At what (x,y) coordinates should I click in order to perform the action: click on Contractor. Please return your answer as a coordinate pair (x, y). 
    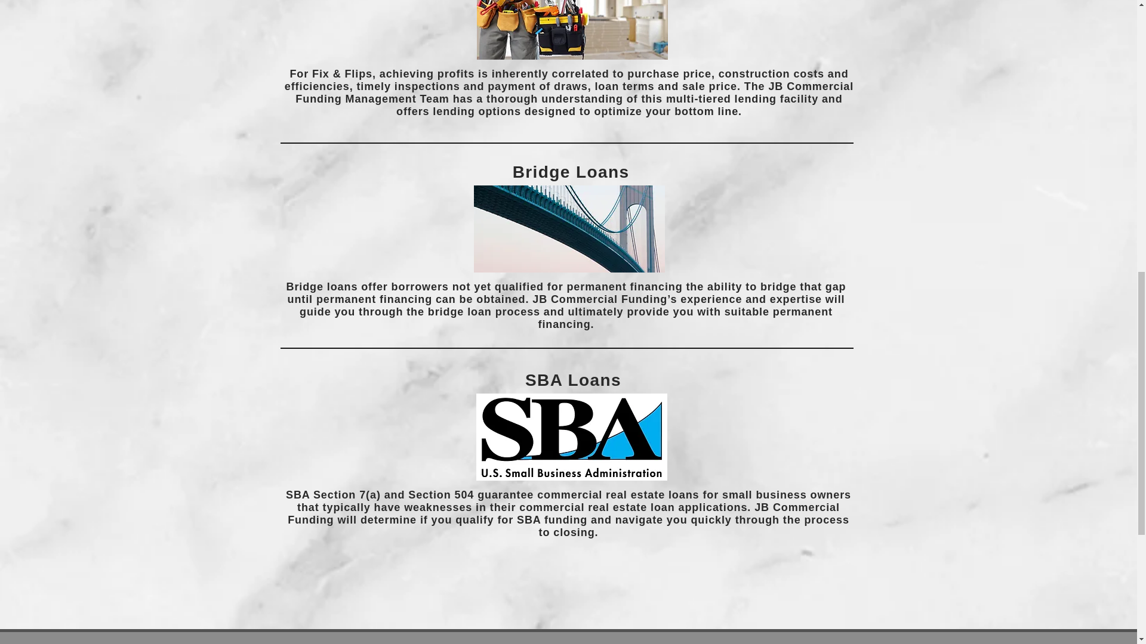
    Looking at the image, I should click on (572, 436).